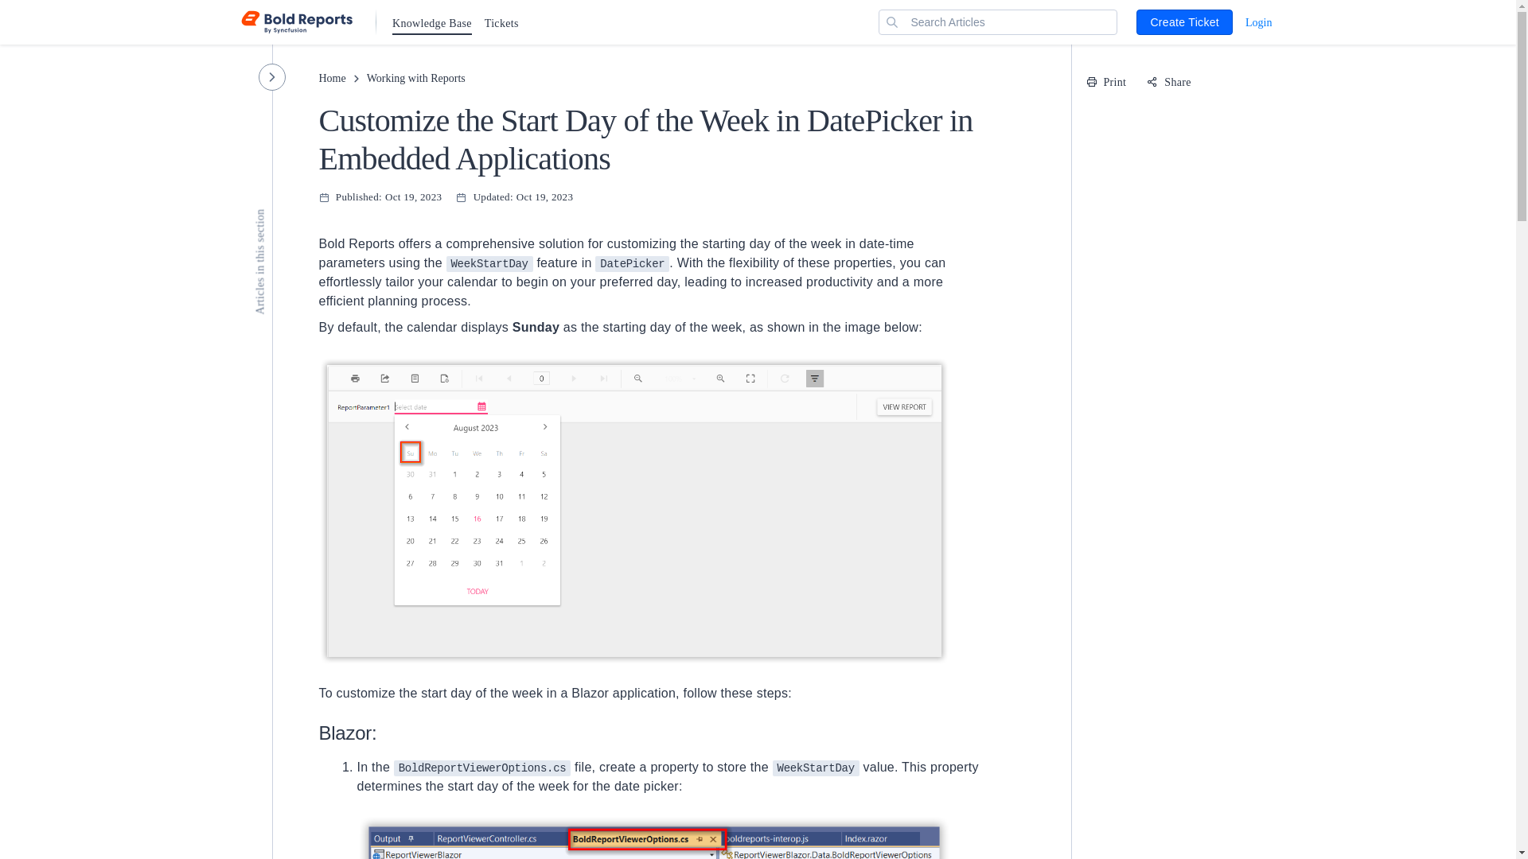  Describe the element at coordinates (415, 80) in the screenshot. I see `Working with Reports` at that location.